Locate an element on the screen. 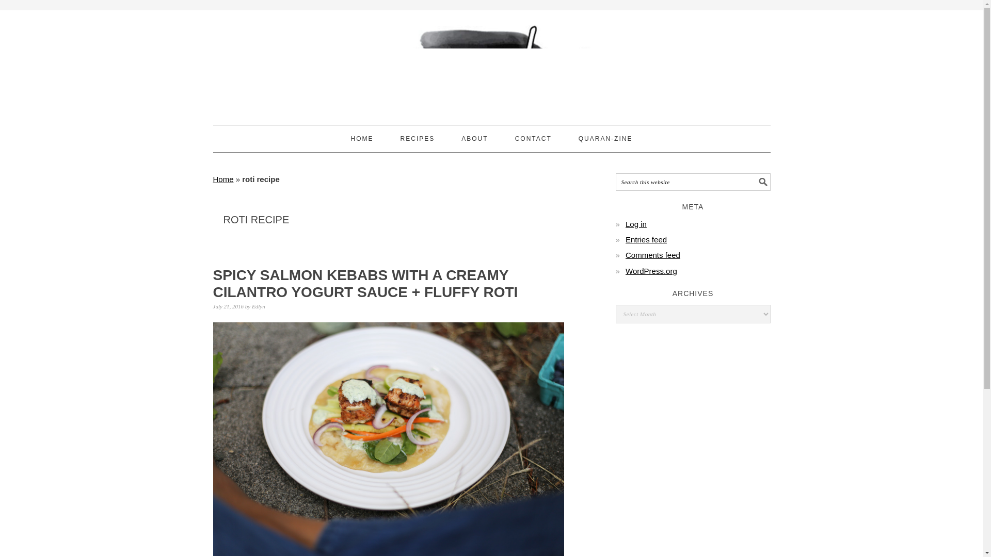  Comments feed is located at coordinates (652, 255).